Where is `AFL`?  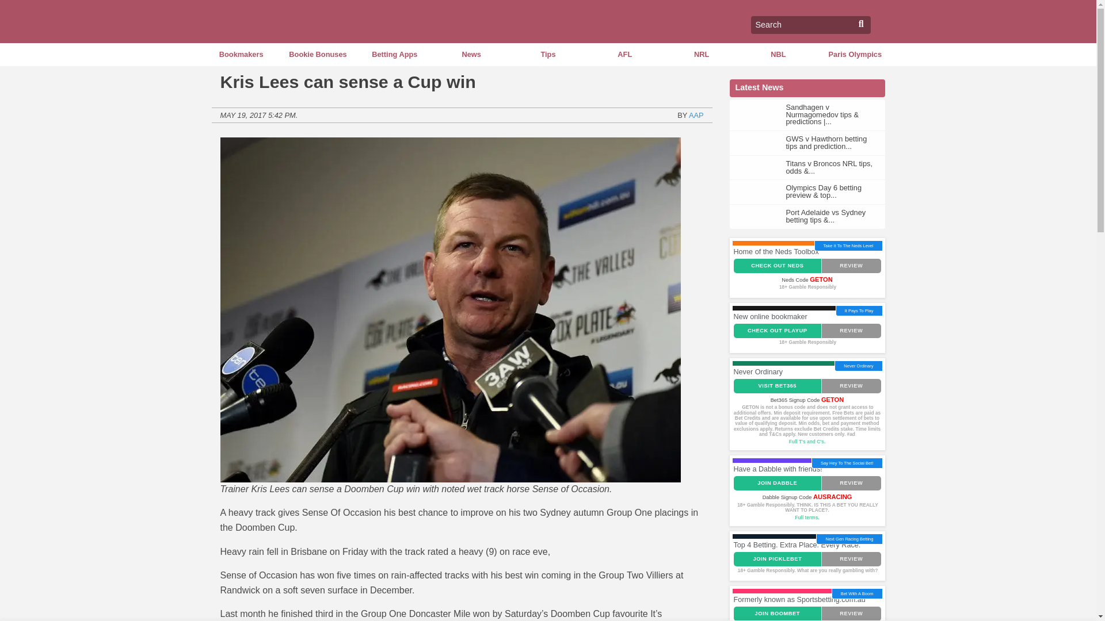
AFL is located at coordinates (625, 54).